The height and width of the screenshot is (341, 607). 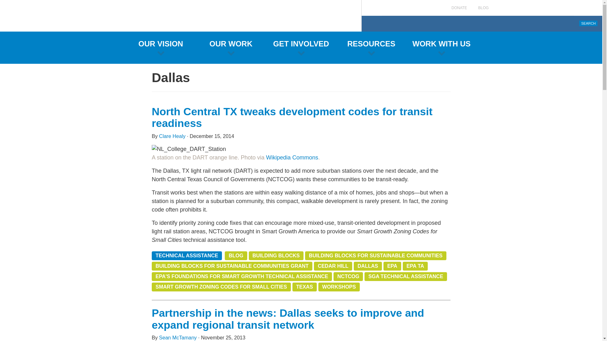 What do you see at coordinates (232, 266) in the screenshot?
I see `BUILDING BLOCKS FOR SUSTAINABLE COMMUNITIES GRANT` at bounding box center [232, 266].